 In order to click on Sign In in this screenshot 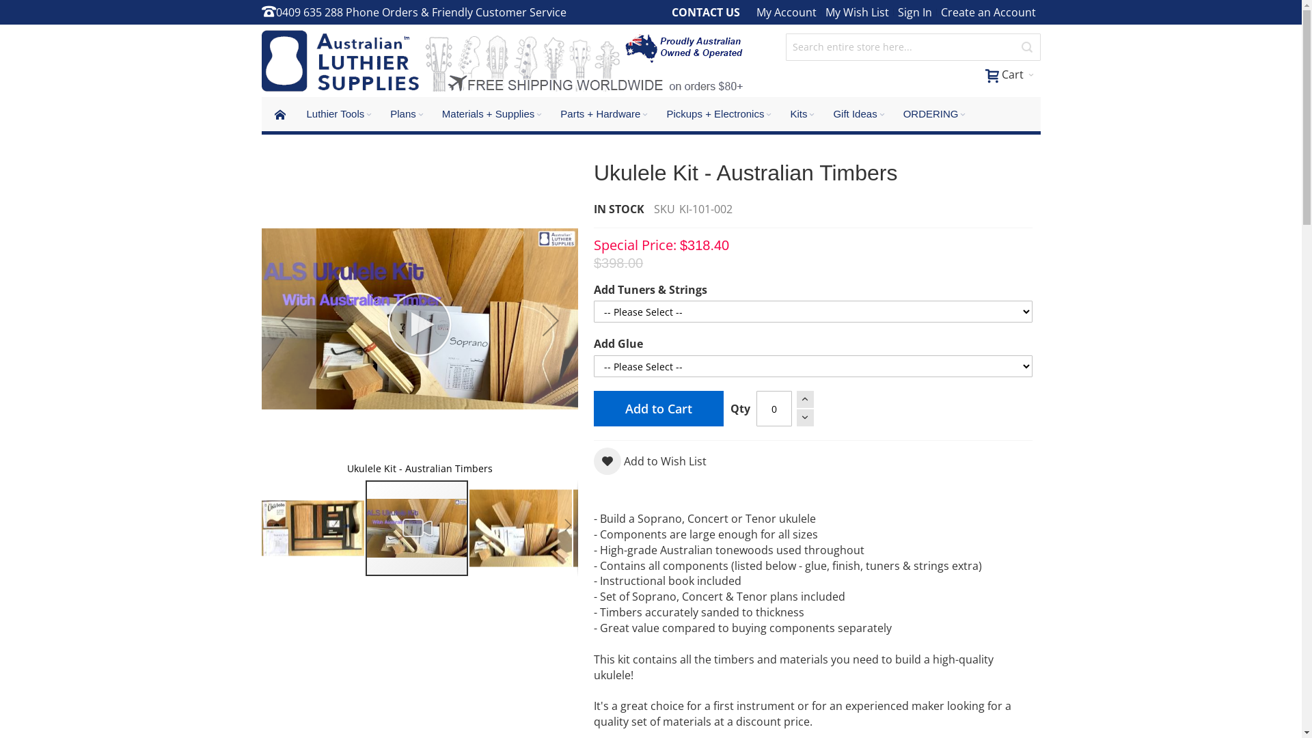, I will do `click(914, 12)`.